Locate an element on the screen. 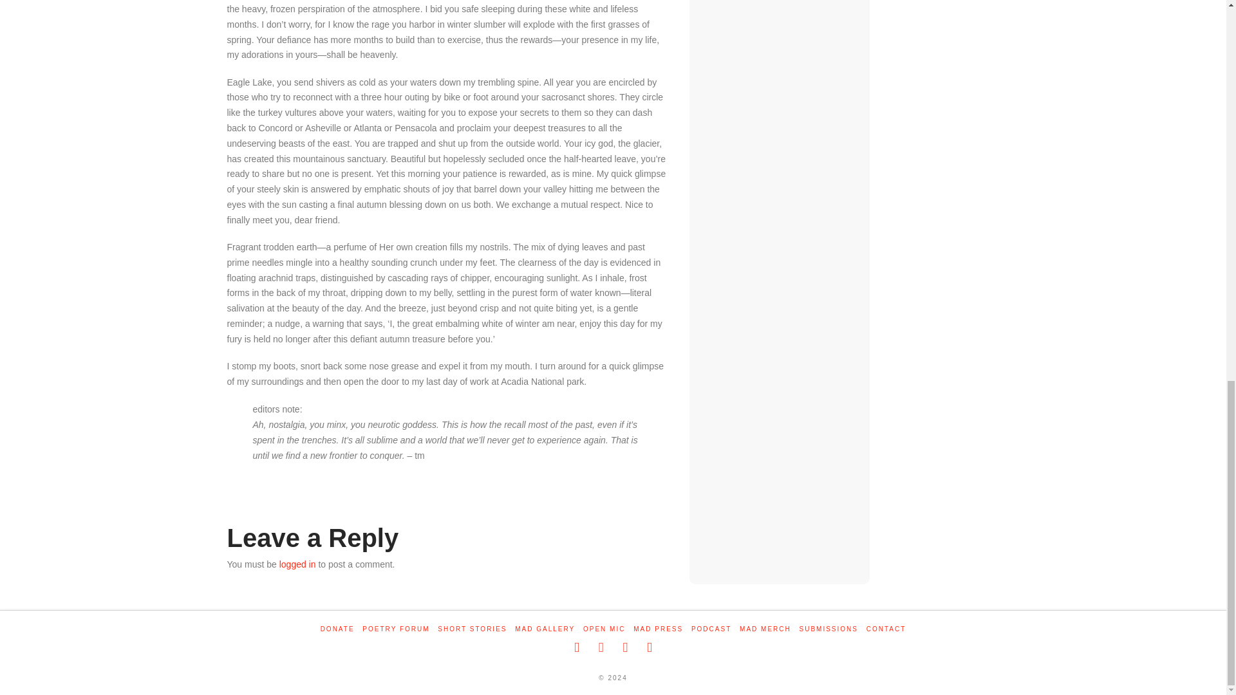  MAD PRESS is located at coordinates (658, 629).